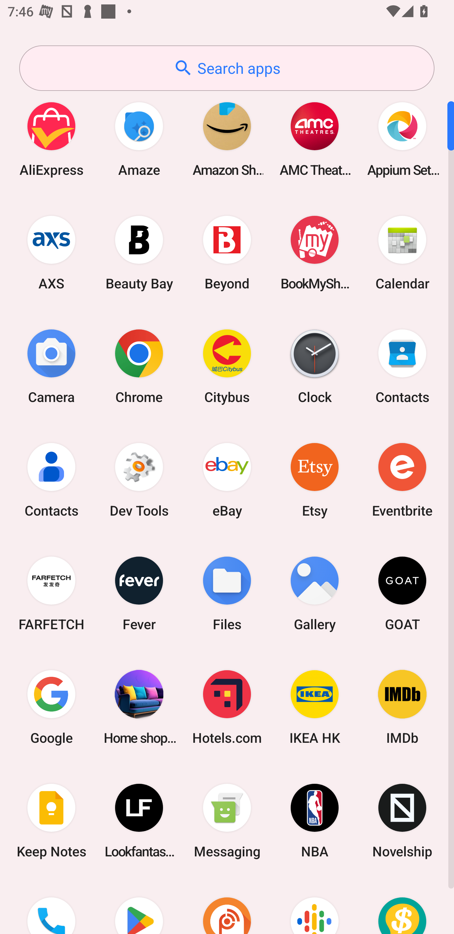 Image resolution: width=454 pixels, height=934 pixels. I want to click on Beauty Bay, so click(139, 252).